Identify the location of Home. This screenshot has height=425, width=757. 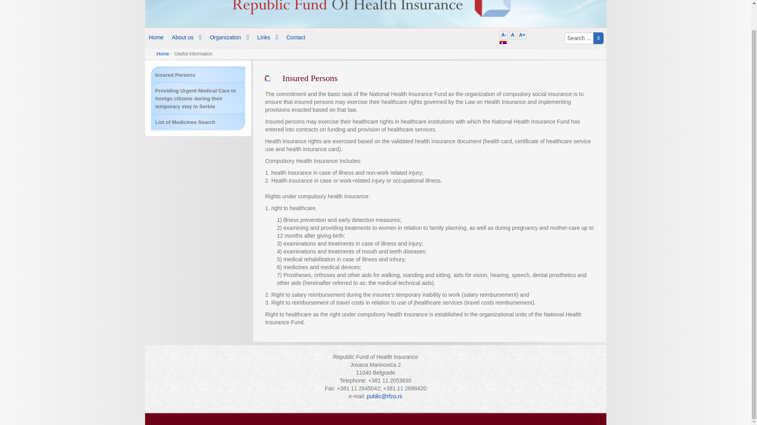
(162, 54).